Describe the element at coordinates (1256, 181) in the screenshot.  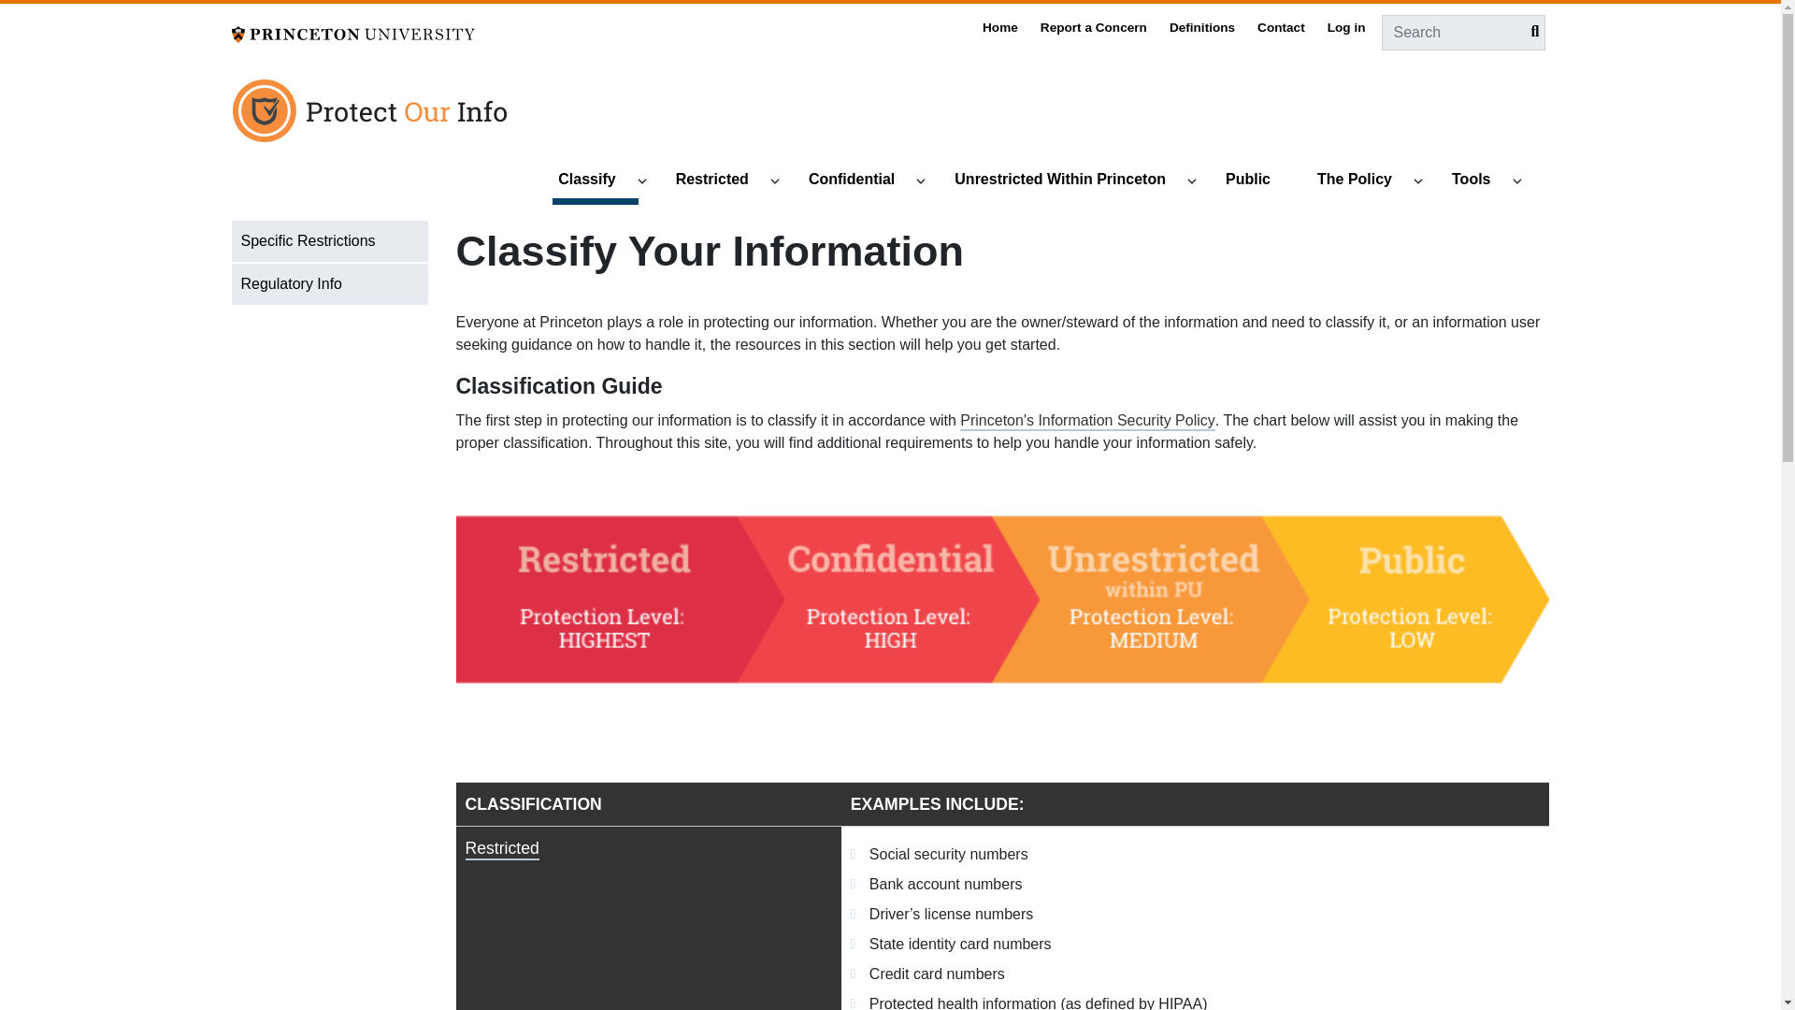
I see `Public` at that location.